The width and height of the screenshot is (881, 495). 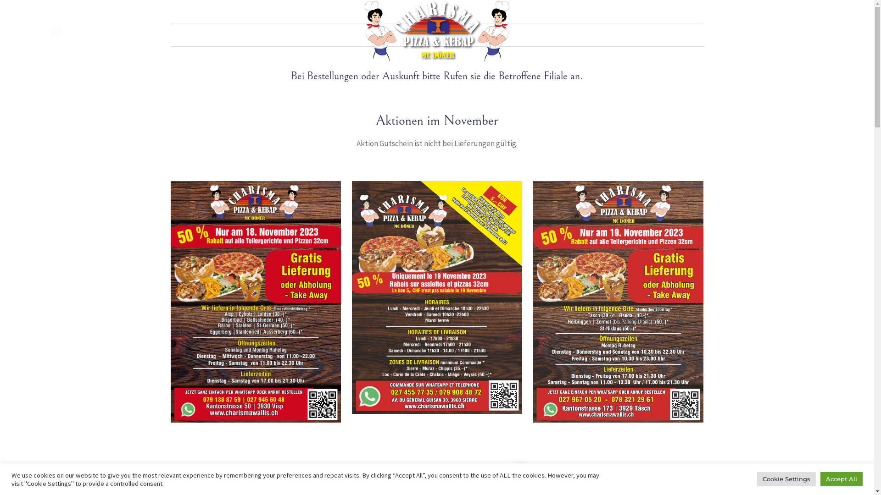 What do you see at coordinates (56, 32) in the screenshot?
I see `Pinterest` at bounding box center [56, 32].